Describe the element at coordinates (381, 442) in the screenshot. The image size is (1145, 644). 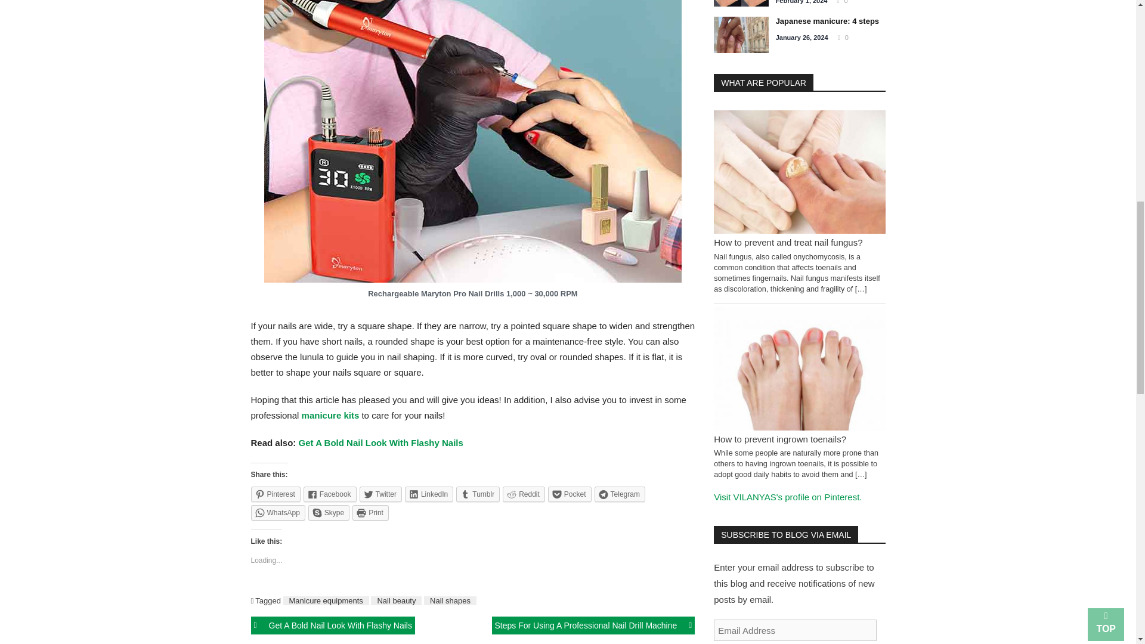
I see `Get A Bold Nail Look With Flashy Nails` at that location.